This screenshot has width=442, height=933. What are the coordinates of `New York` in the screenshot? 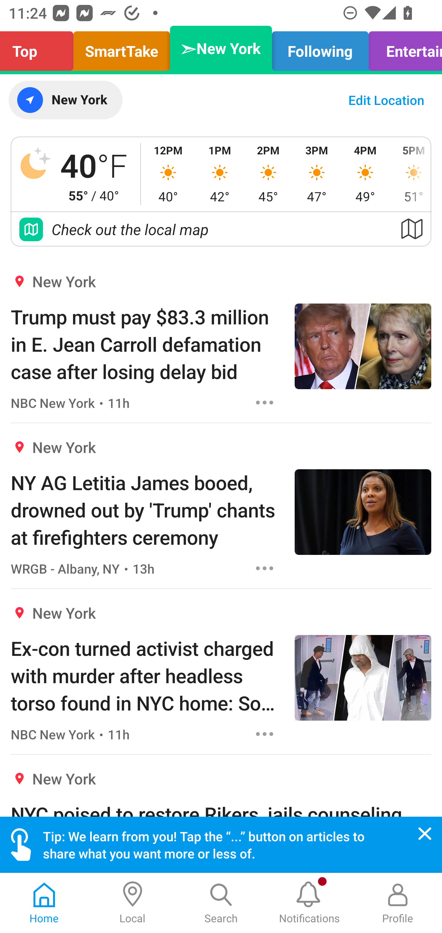 It's located at (65, 100).